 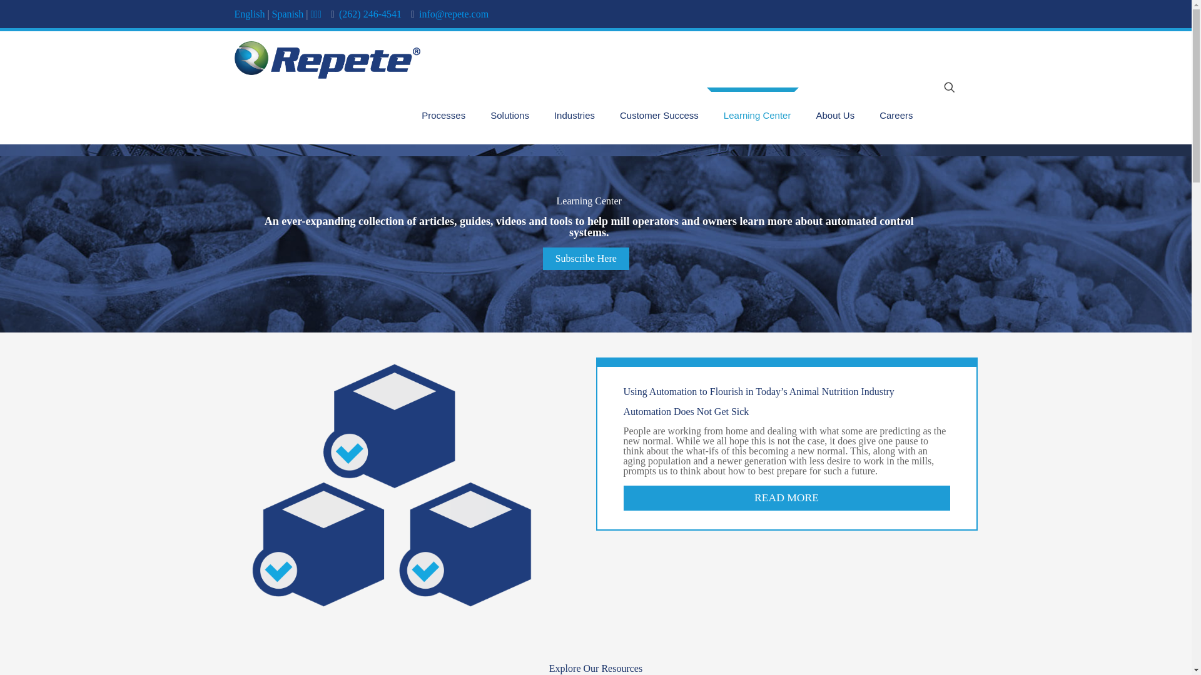 I want to click on English, so click(x=249, y=14).